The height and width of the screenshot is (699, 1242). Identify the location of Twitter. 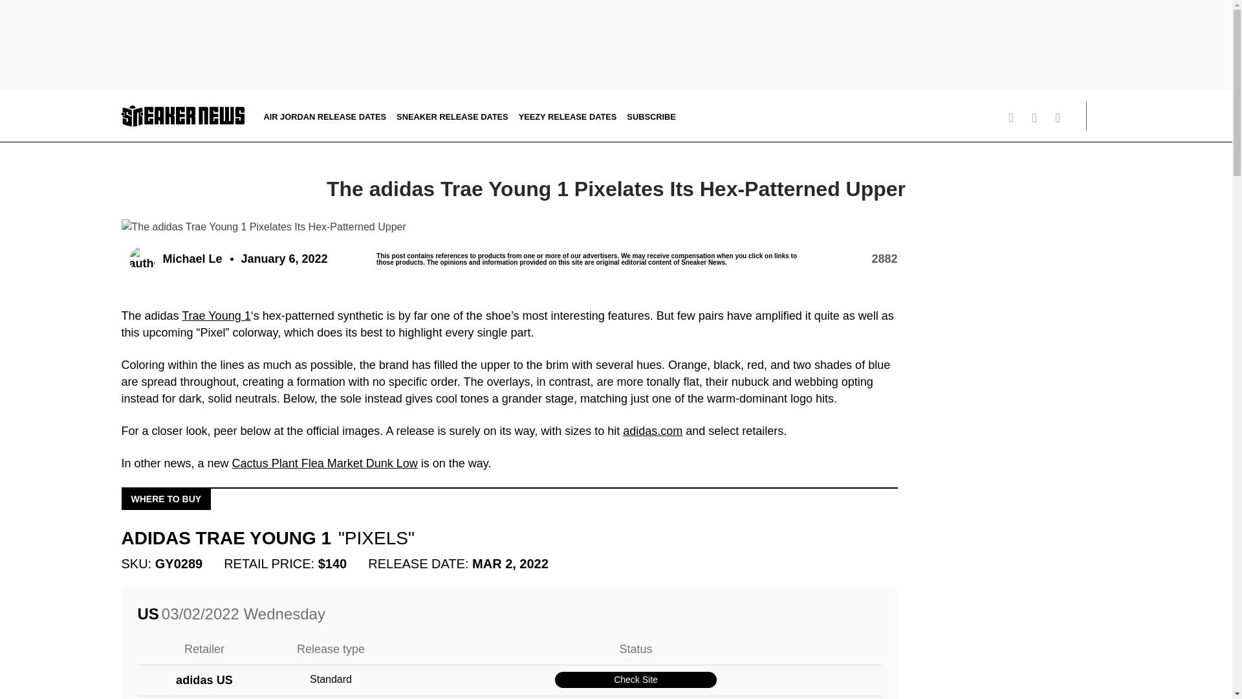
(1016, 118).